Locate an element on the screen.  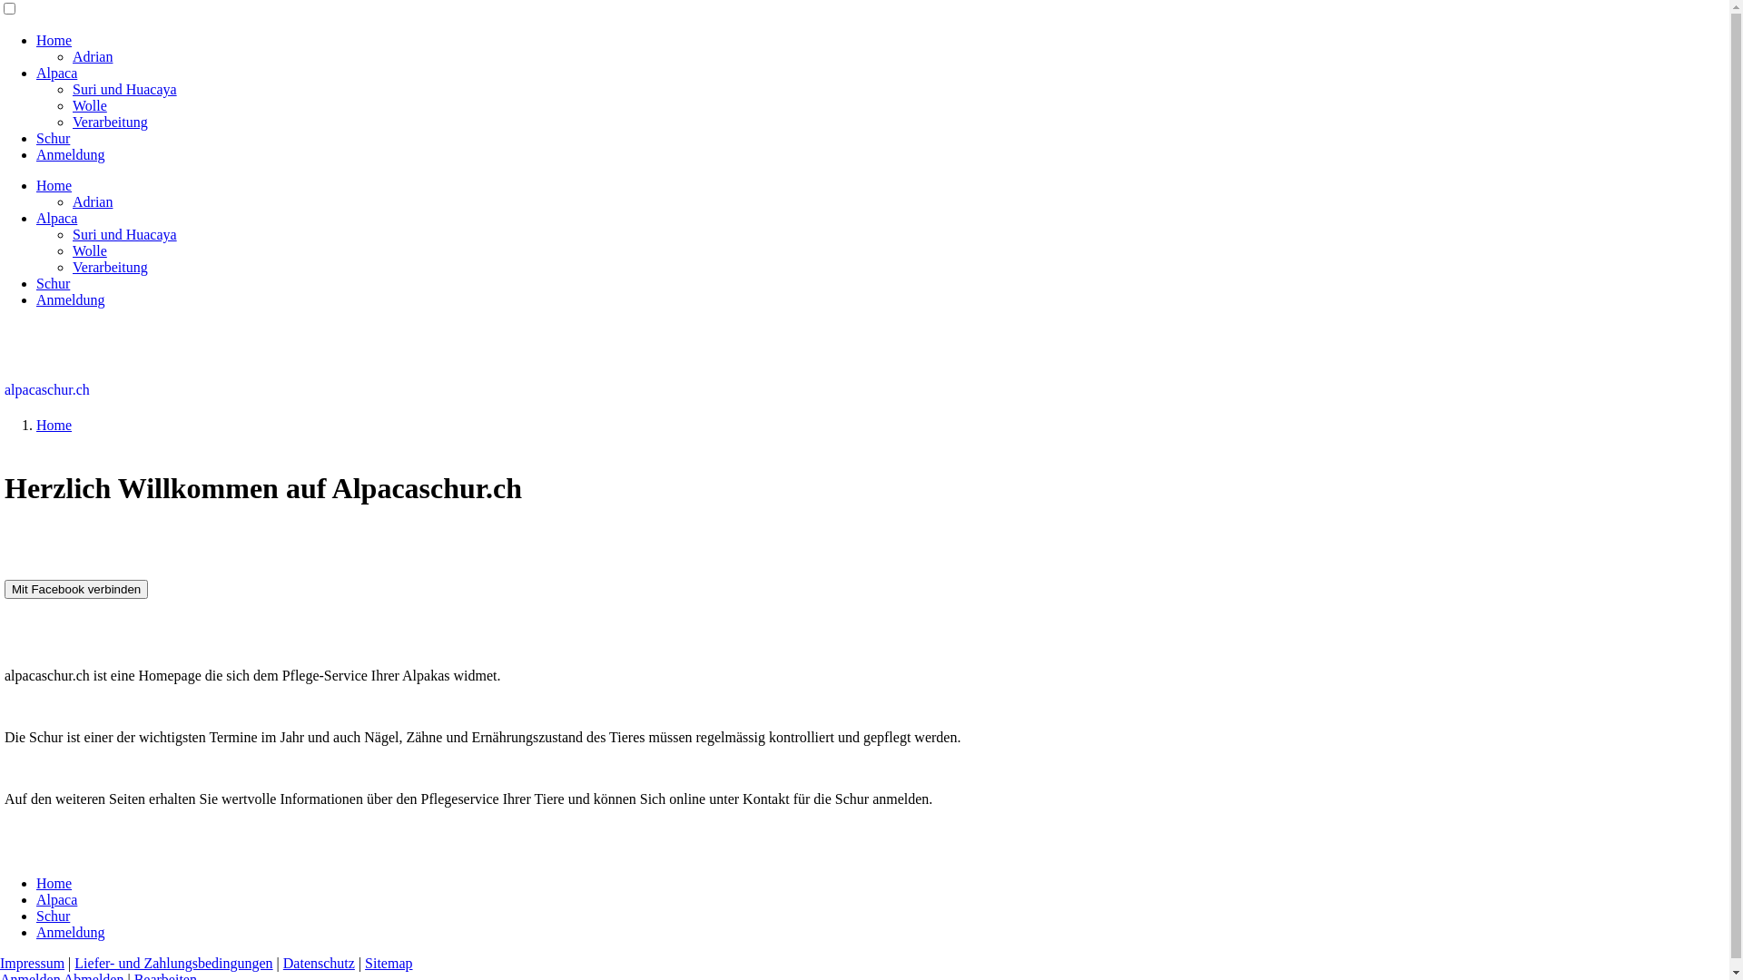
Mit Facebook verbinden is located at coordinates (76, 590).